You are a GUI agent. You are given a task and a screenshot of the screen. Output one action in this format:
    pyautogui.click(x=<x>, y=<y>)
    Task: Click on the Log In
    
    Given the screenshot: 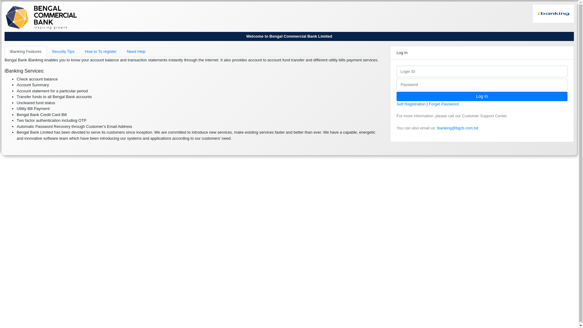 What is the action you would take?
    pyautogui.click(x=482, y=97)
    